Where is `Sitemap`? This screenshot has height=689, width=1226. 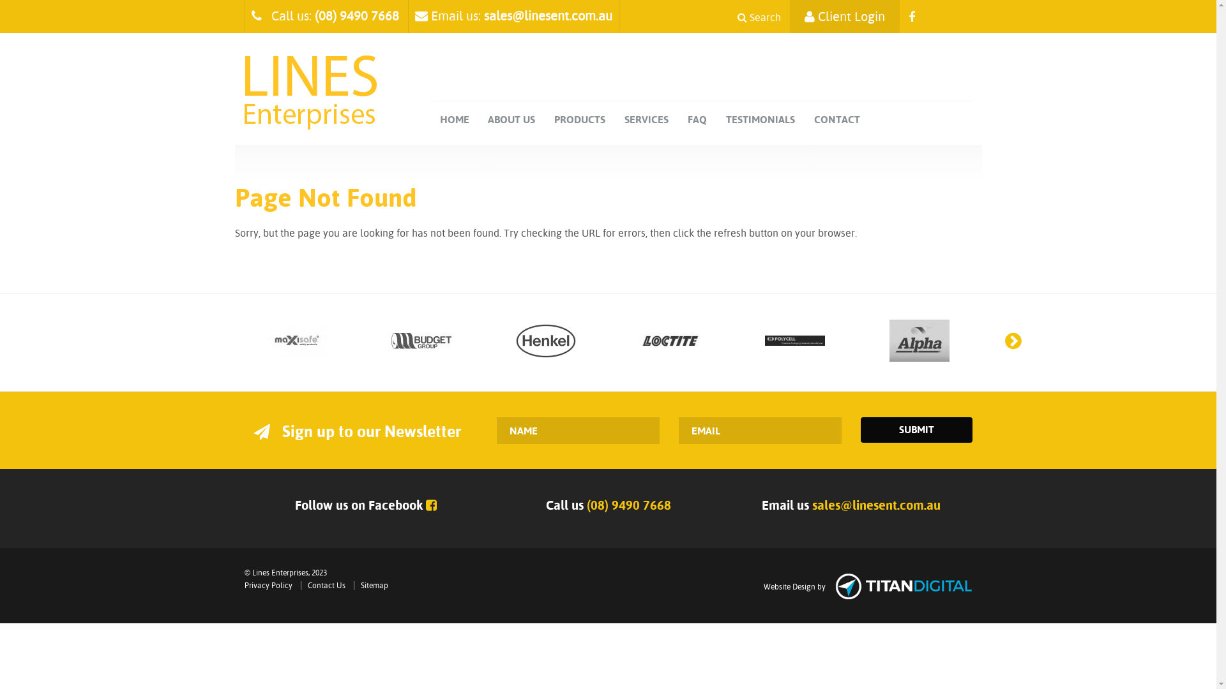 Sitemap is located at coordinates (374, 586).